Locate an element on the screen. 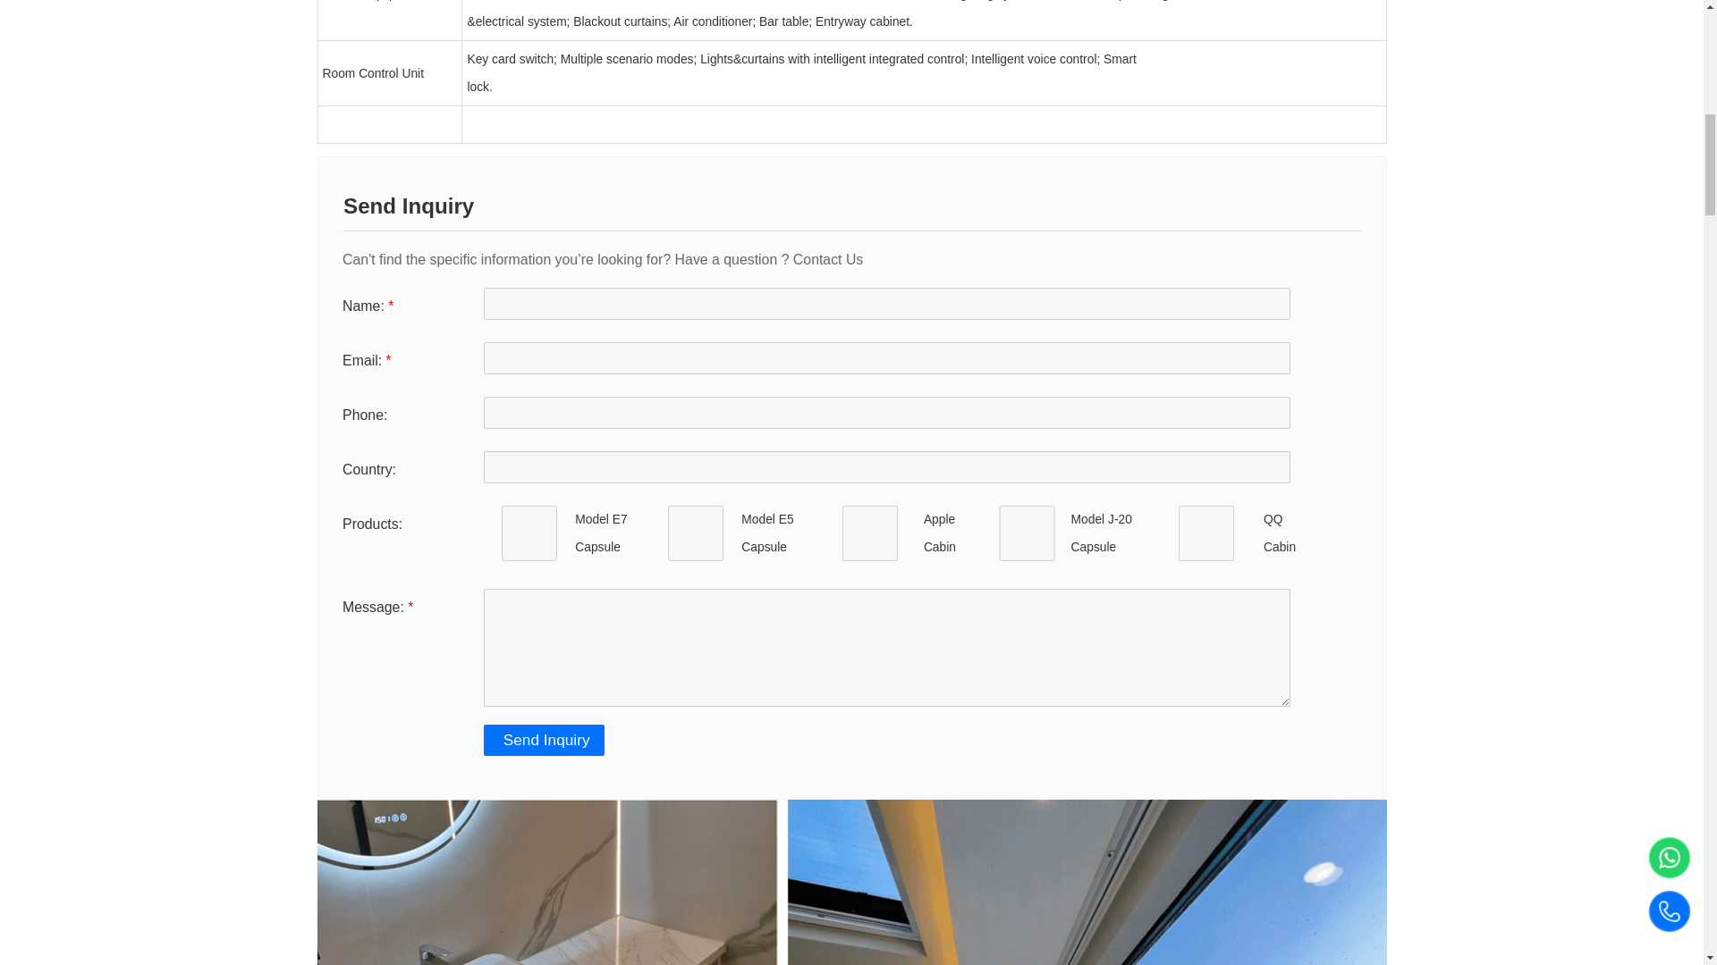   Send Inquiry  is located at coordinates (544, 740).